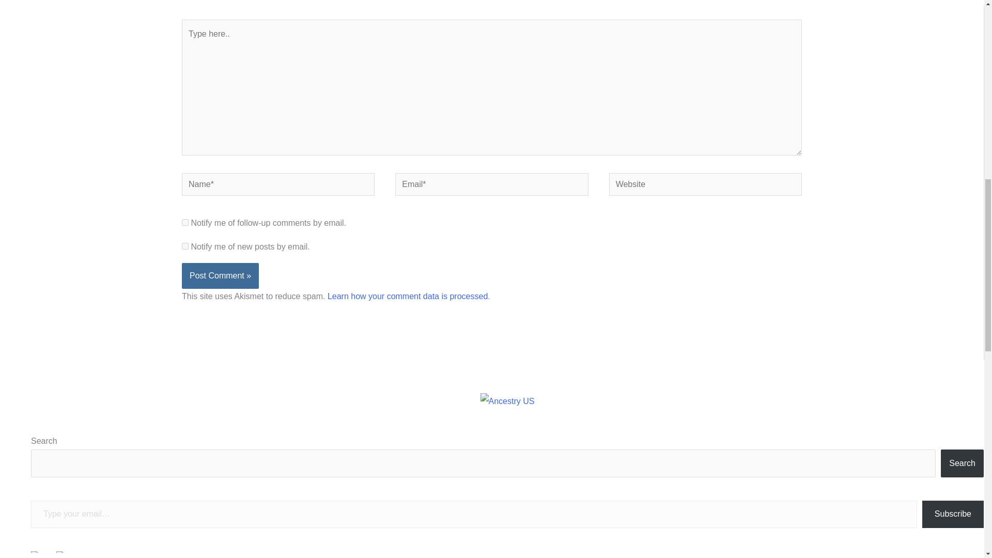  I want to click on Subscribe, so click(953, 514).